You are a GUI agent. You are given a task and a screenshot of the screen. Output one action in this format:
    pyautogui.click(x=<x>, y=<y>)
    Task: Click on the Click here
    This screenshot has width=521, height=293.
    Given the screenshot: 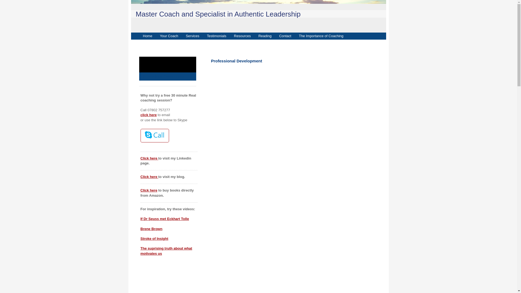 What is the action you would take?
    pyautogui.click(x=149, y=190)
    